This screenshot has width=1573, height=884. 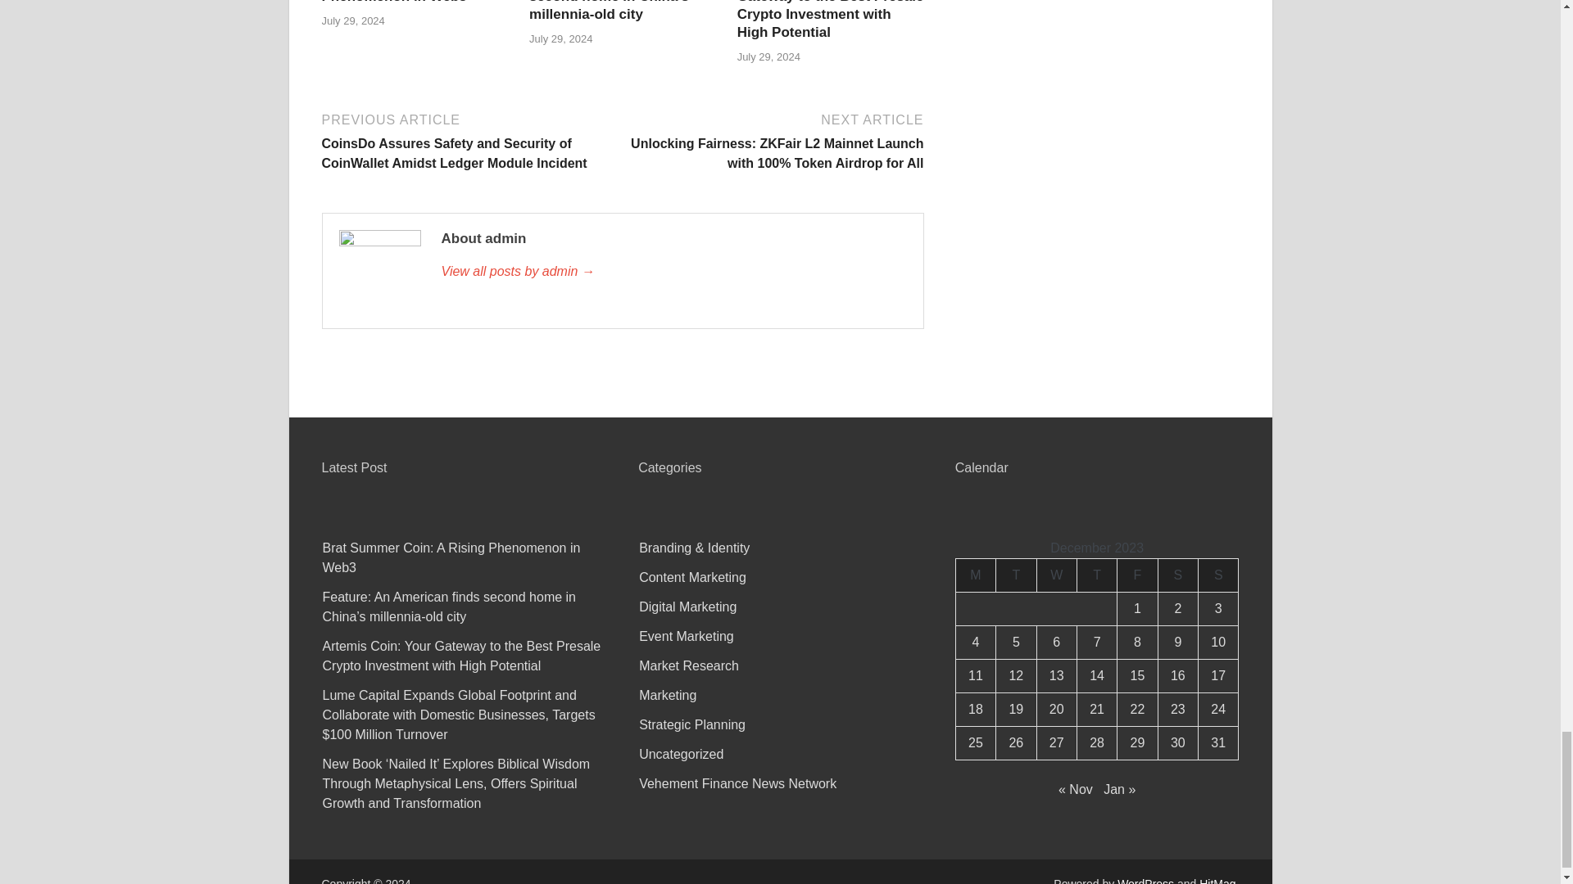 What do you see at coordinates (1137, 575) in the screenshot?
I see `Friday` at bounding box center [1137, 575].